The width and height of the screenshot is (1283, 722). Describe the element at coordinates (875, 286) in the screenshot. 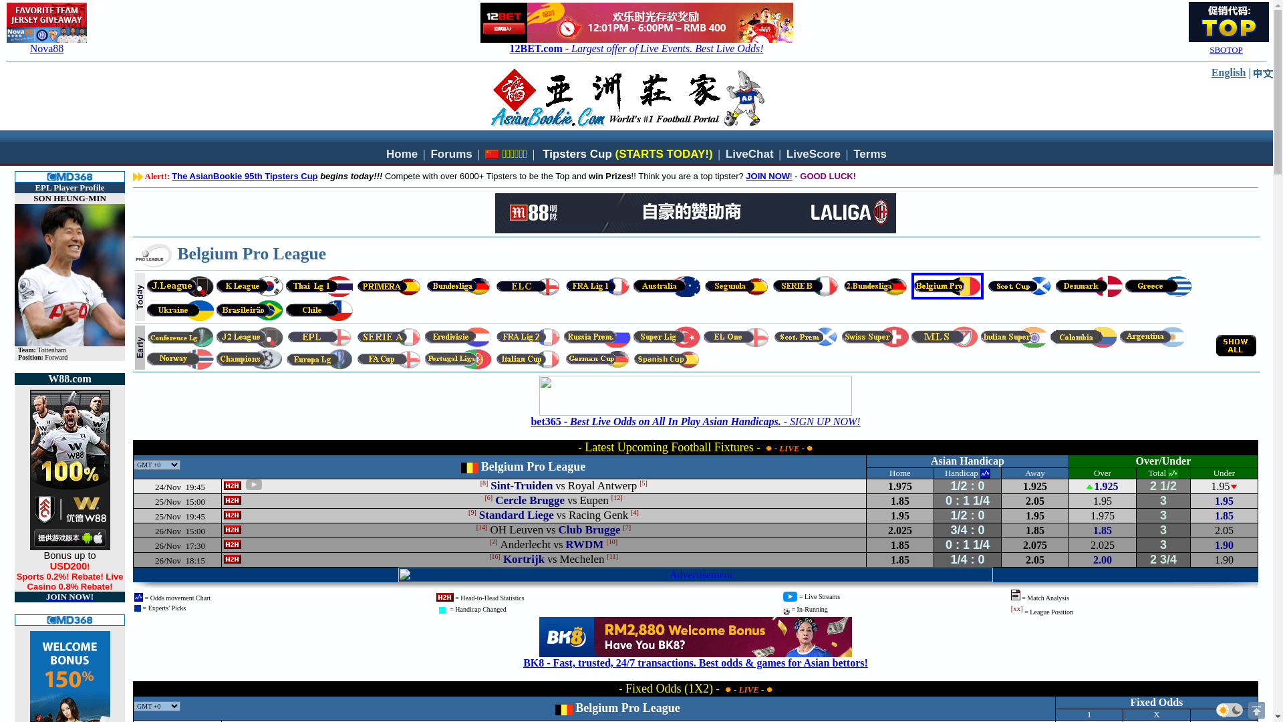

I see `-German 2.Bundesliga-` at that location.